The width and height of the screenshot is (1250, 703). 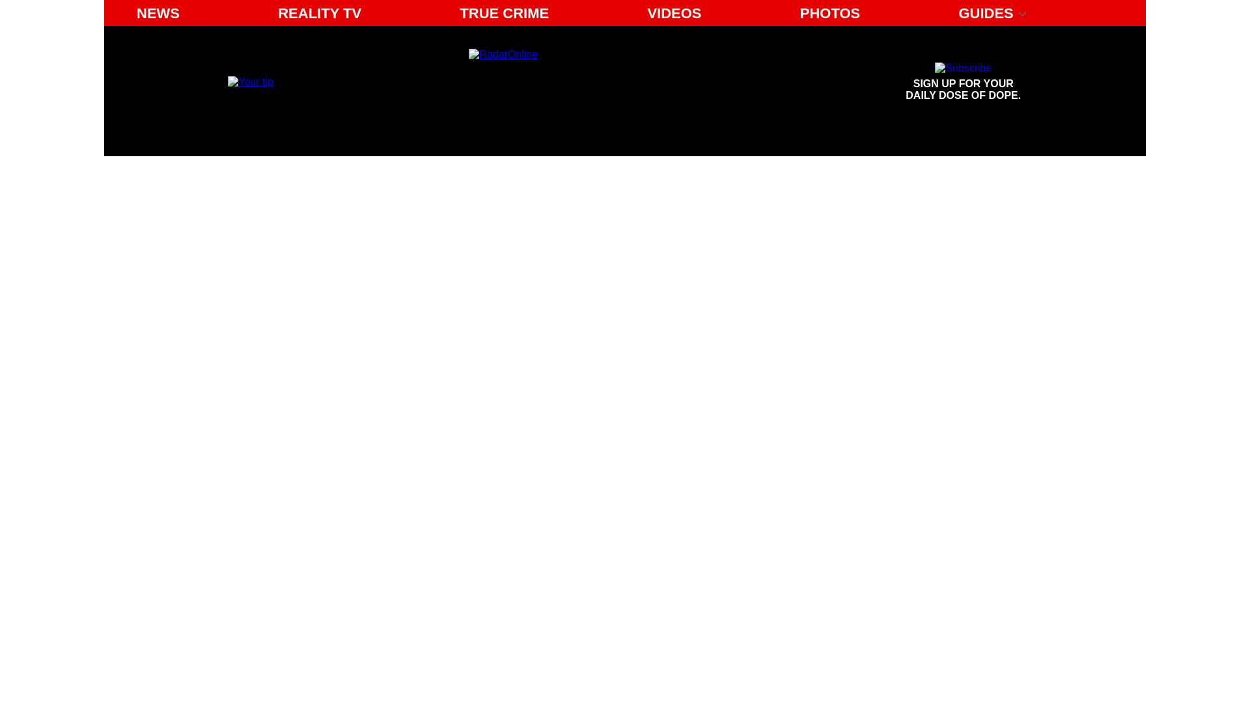 What do you see at coordinates (589, 82) in the screenshot?
I see `Radar Online` at bounding box center [589, 82].